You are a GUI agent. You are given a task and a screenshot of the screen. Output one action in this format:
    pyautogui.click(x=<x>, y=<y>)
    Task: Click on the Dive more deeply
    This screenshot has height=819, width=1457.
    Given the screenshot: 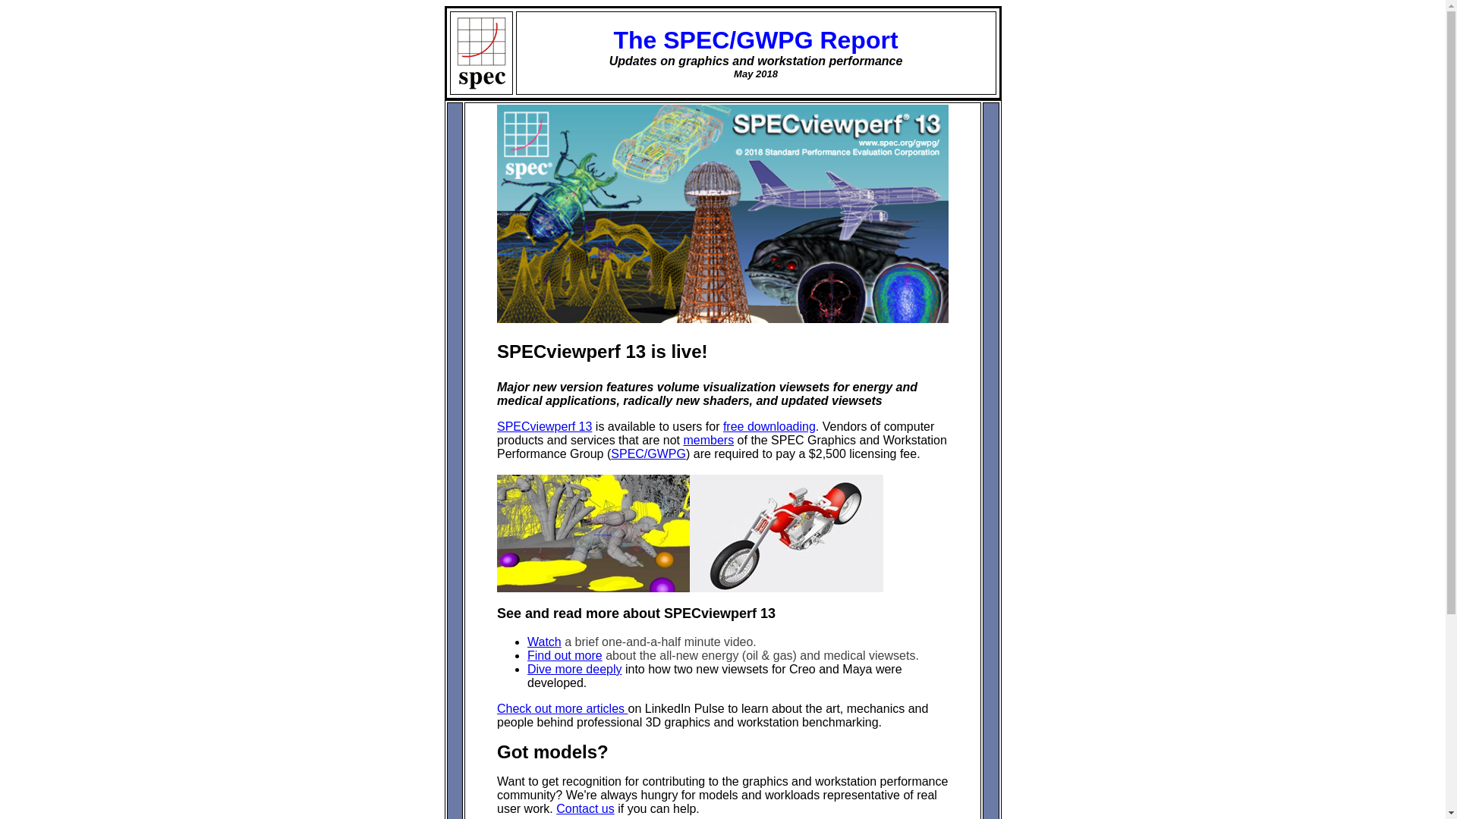 What is the action you would take?
    pyautogui.click(x=574, y=669)
    